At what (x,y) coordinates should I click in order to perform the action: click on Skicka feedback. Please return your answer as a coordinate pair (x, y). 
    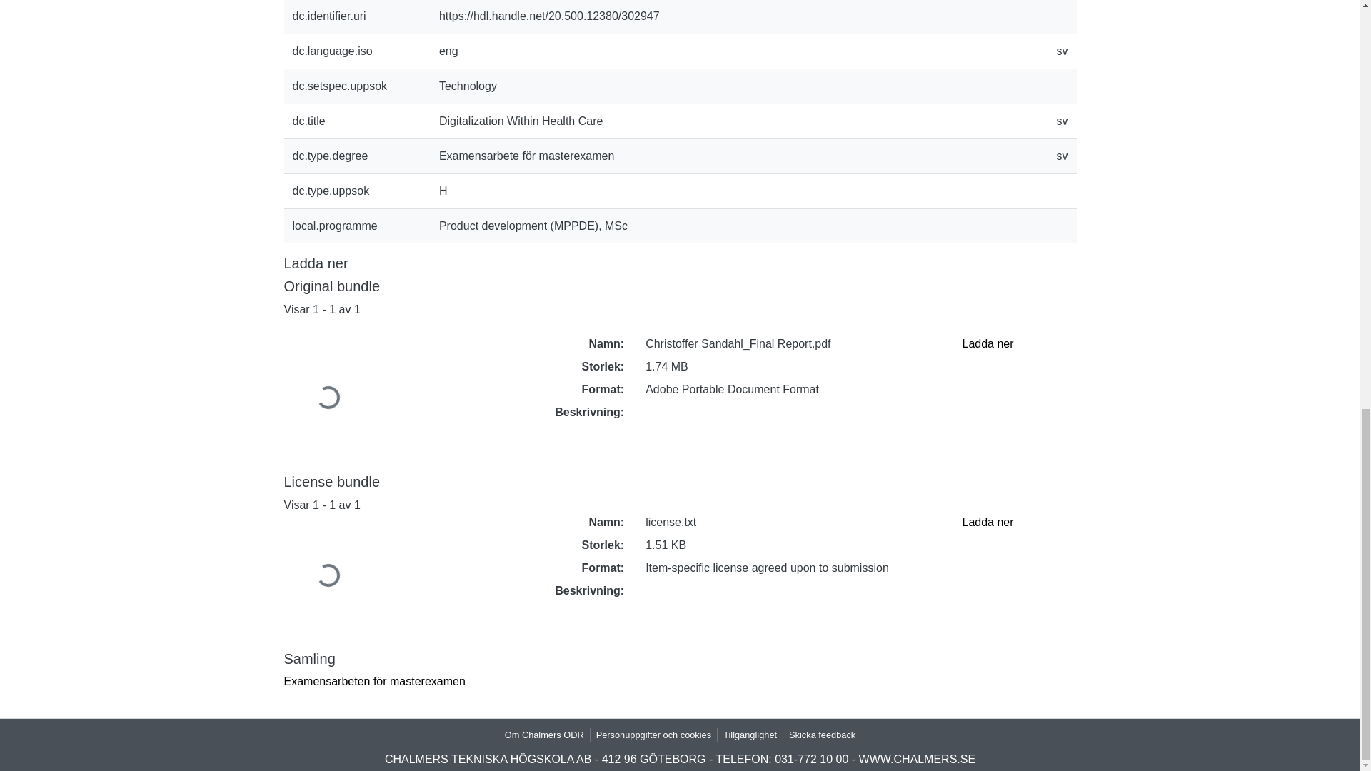
    Looking at the image, I should click on (821, 734).